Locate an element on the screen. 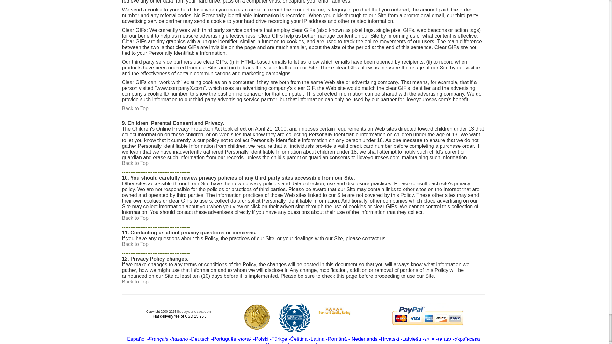 The height and width of the screenshot is (344, 612). Romanian is located at coordinates (338, 339).